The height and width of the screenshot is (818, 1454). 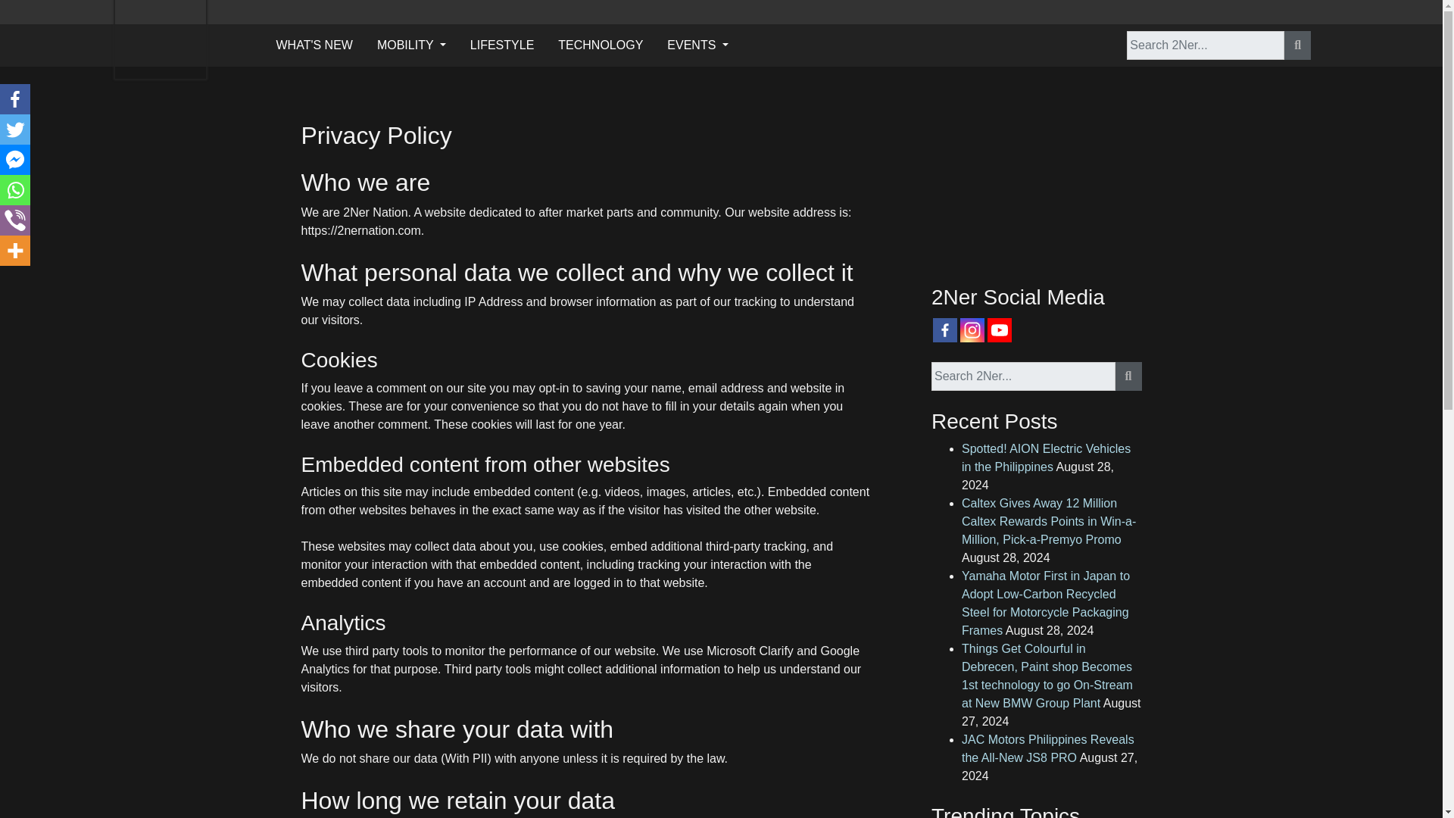 What do you see at coordinates (1046, 457) in the screenshot?
I see `Spotted! AION Electric Vehicles in the Philippines` at bounding box center [1046, 457].